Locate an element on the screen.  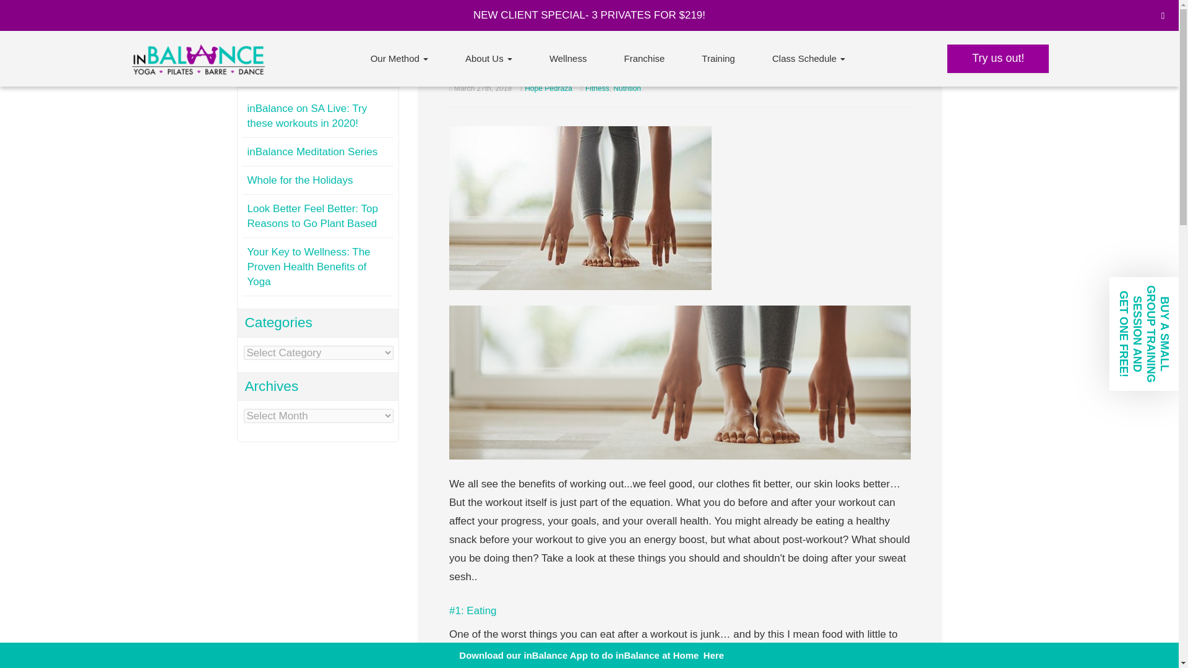
Class Schedule is located at coordinates (808, 58).